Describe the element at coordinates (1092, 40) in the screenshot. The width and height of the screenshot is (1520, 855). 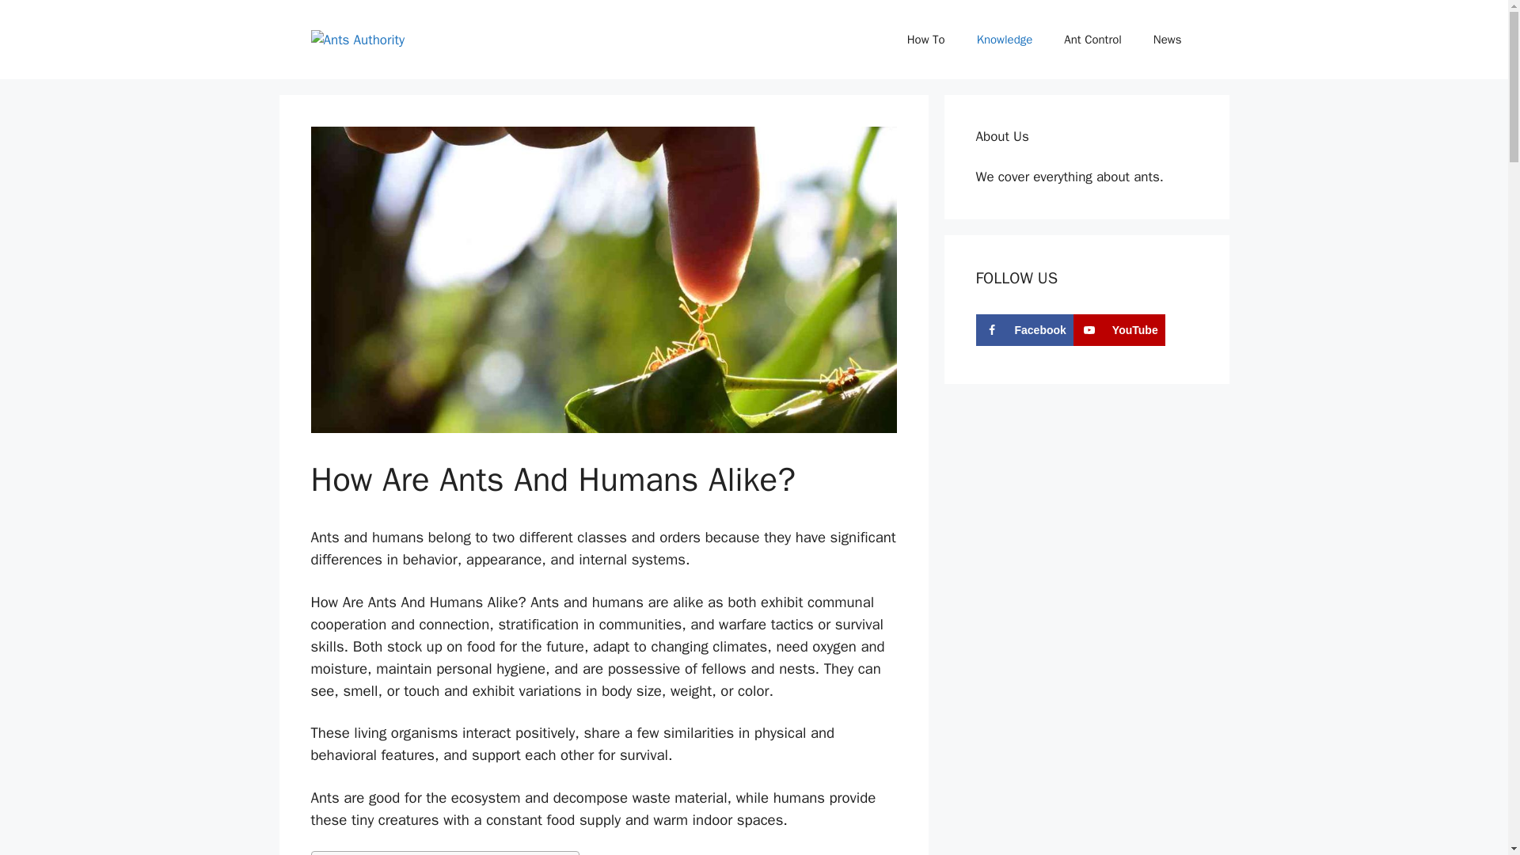
I see `Ant Control` at that location.